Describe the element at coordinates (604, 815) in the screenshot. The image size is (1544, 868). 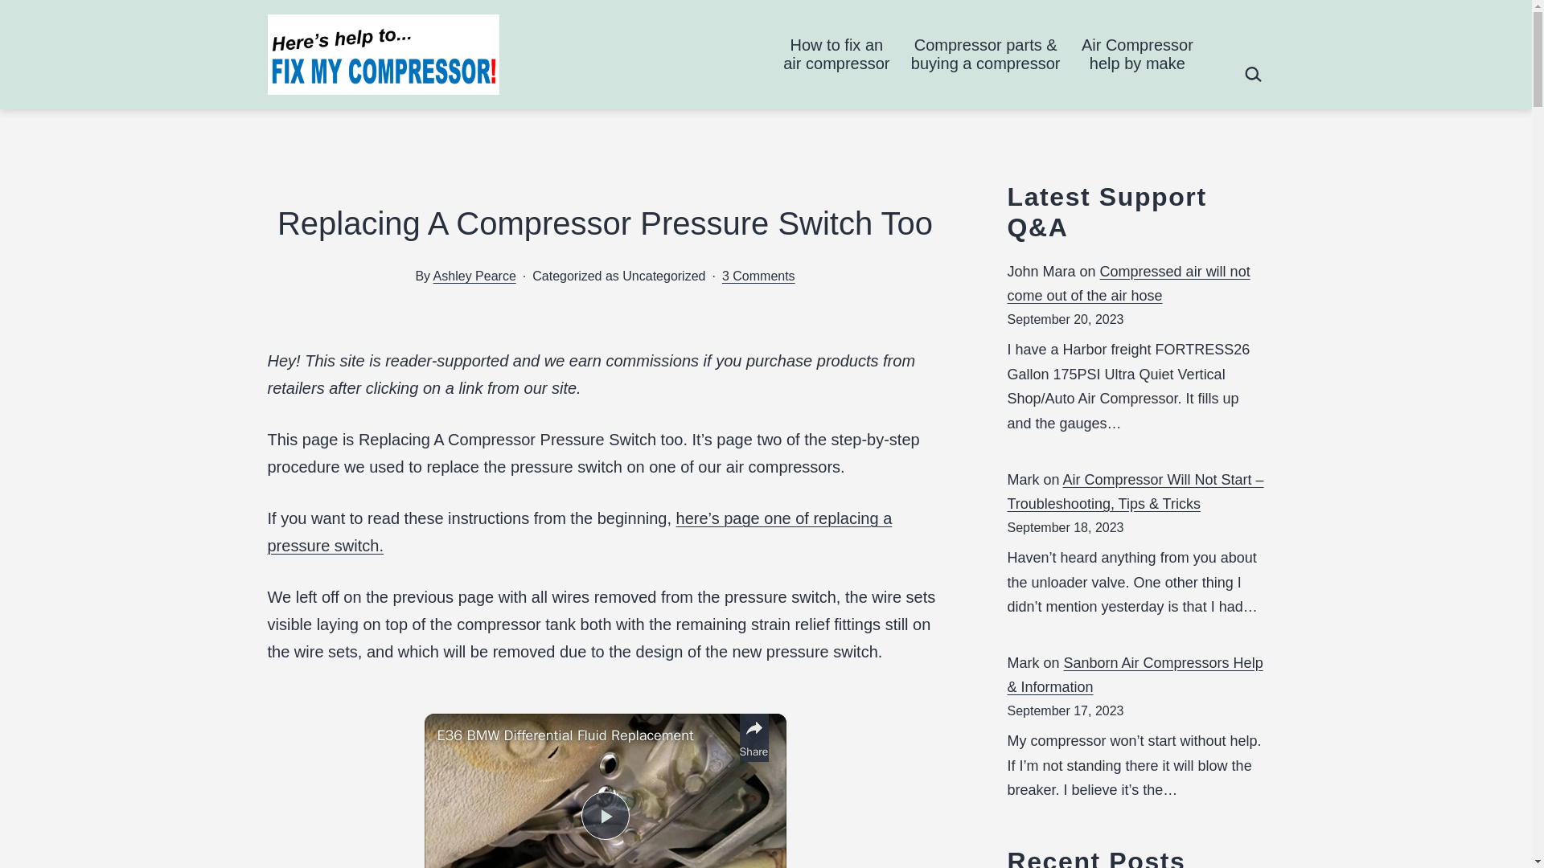
I see `Play Video` at that location.